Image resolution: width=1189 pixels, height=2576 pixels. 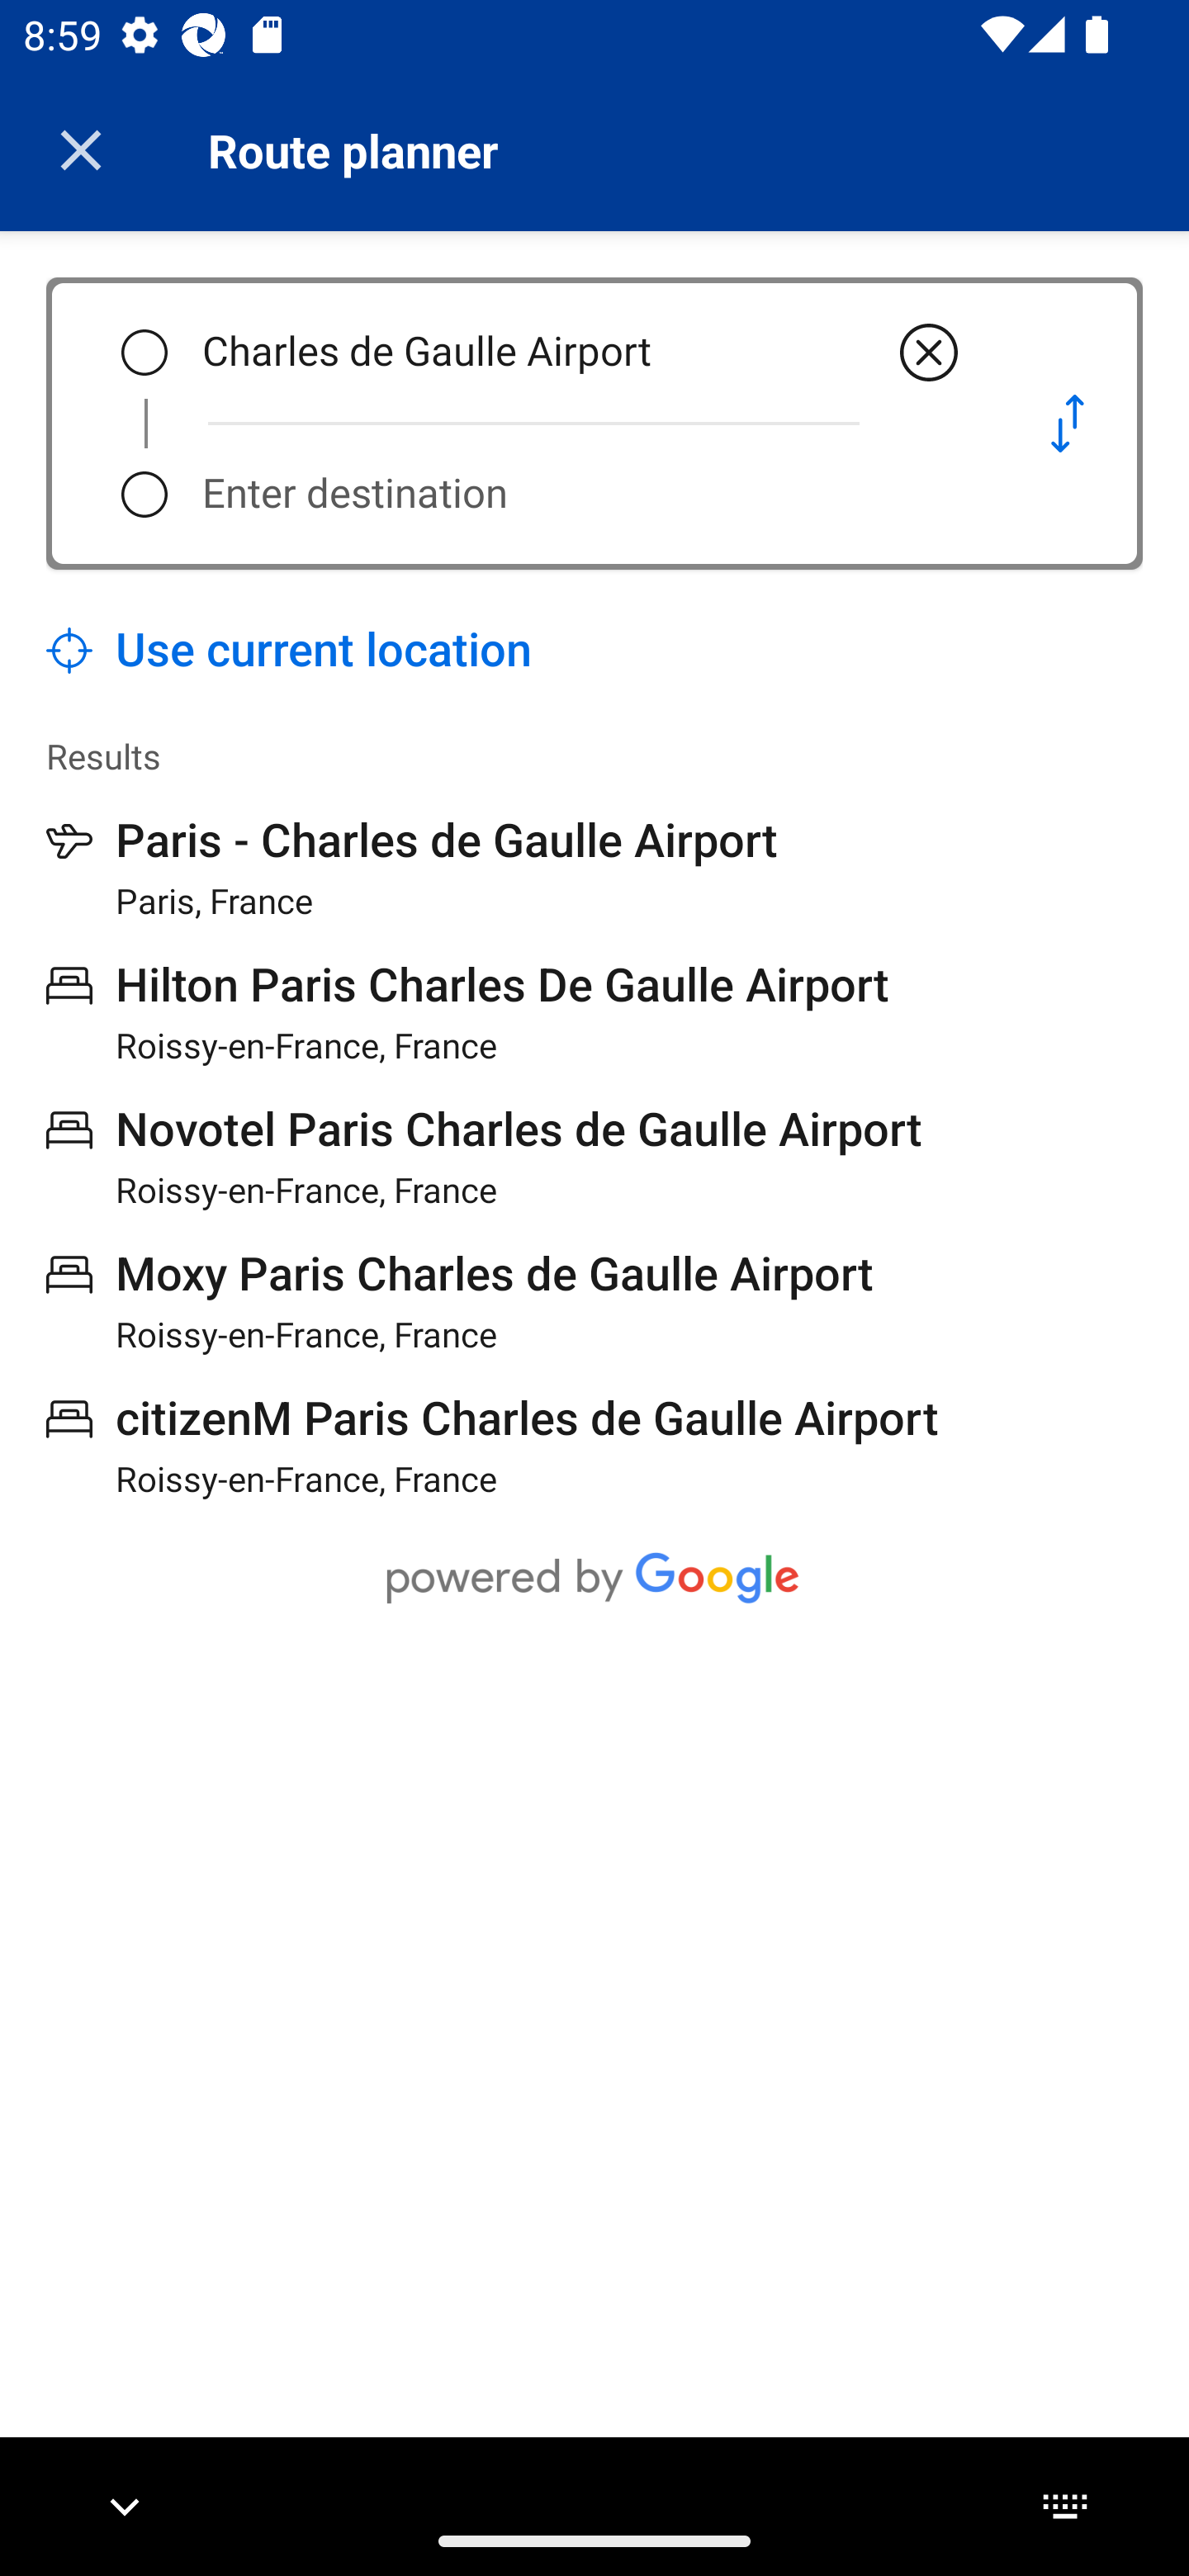 What do you see at coordinates (289, 651) in the screenshot?
I see `Use current location` at bounding box center [289, 651].